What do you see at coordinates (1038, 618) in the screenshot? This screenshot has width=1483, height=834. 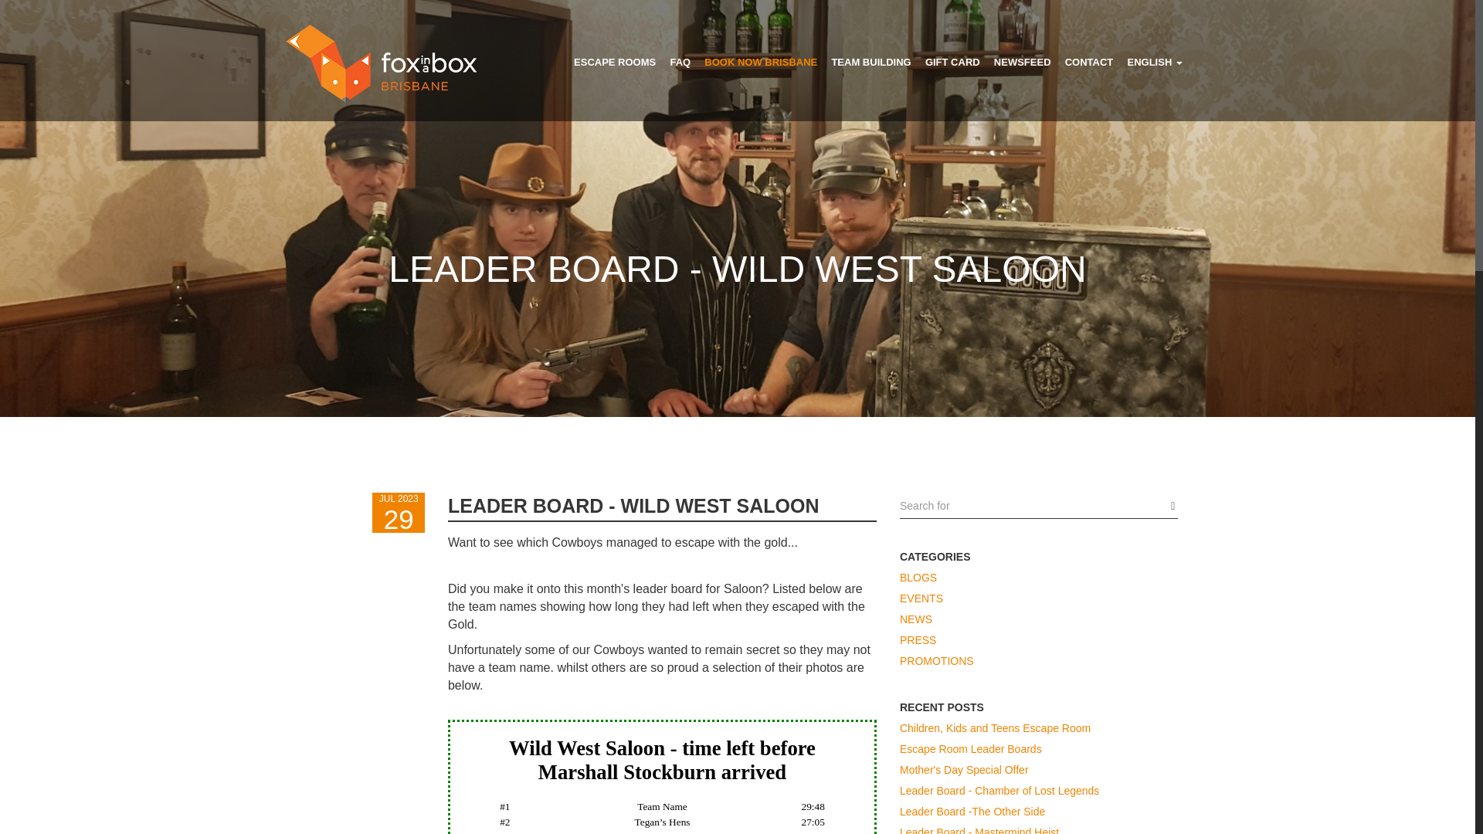 I see `NEWS` at bounding box center [1038, 618].